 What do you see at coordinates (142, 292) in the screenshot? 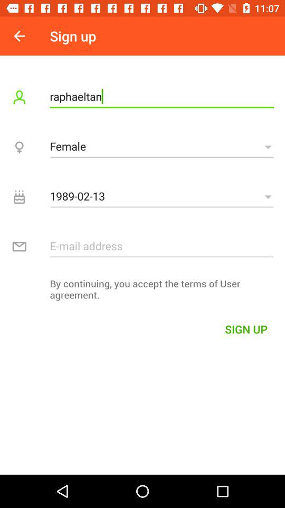
I see `turn off the icon above the sign up` at bounding box center [142, 292].